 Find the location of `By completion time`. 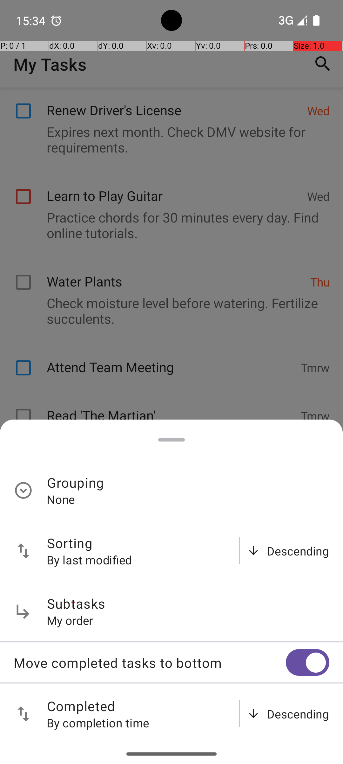

By completion time is located at coordinates (98, 723).